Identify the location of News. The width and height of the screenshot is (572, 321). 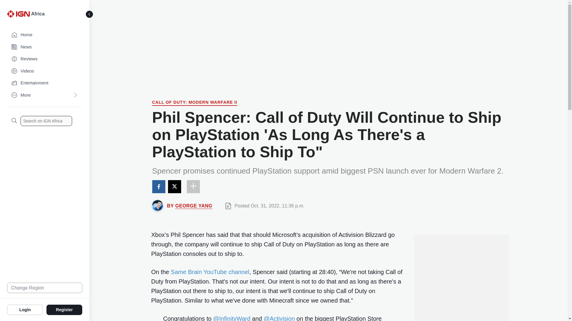
(45, 47).